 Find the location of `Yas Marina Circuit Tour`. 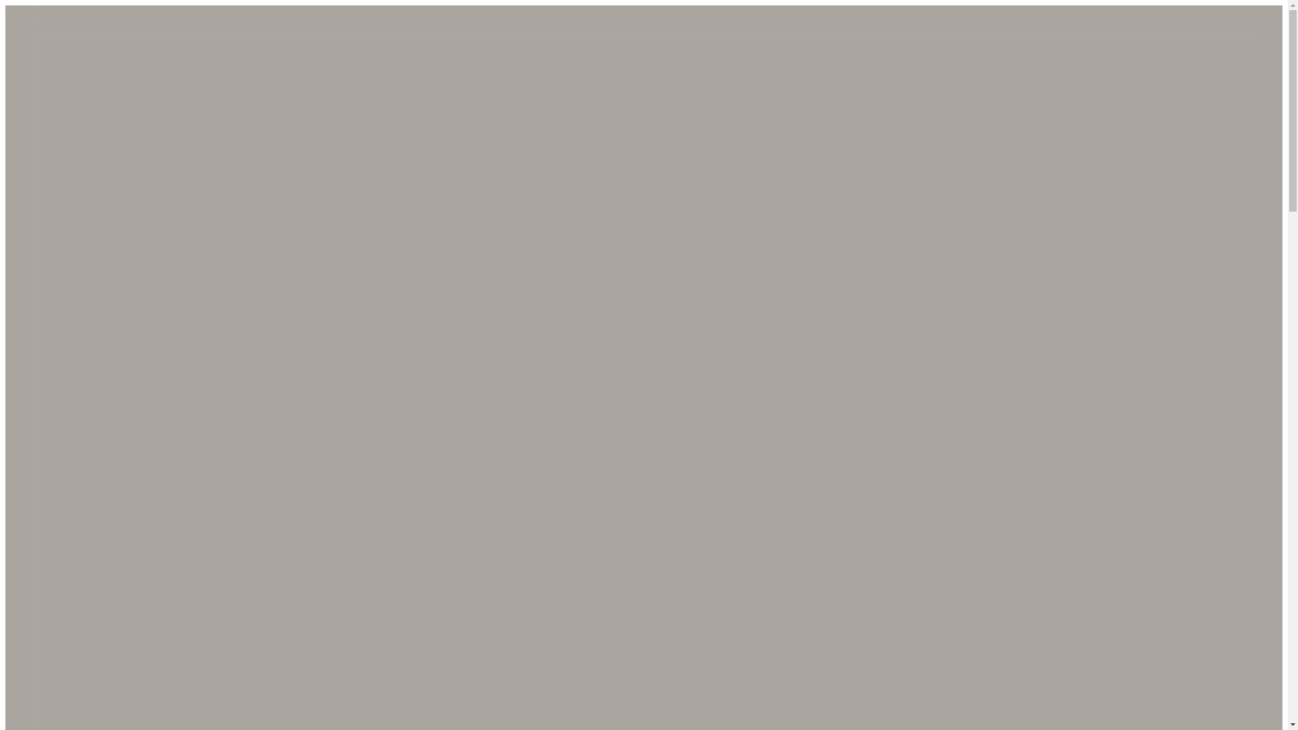

Yas Marina Circuit Tour is located at coordinates (57, 329).